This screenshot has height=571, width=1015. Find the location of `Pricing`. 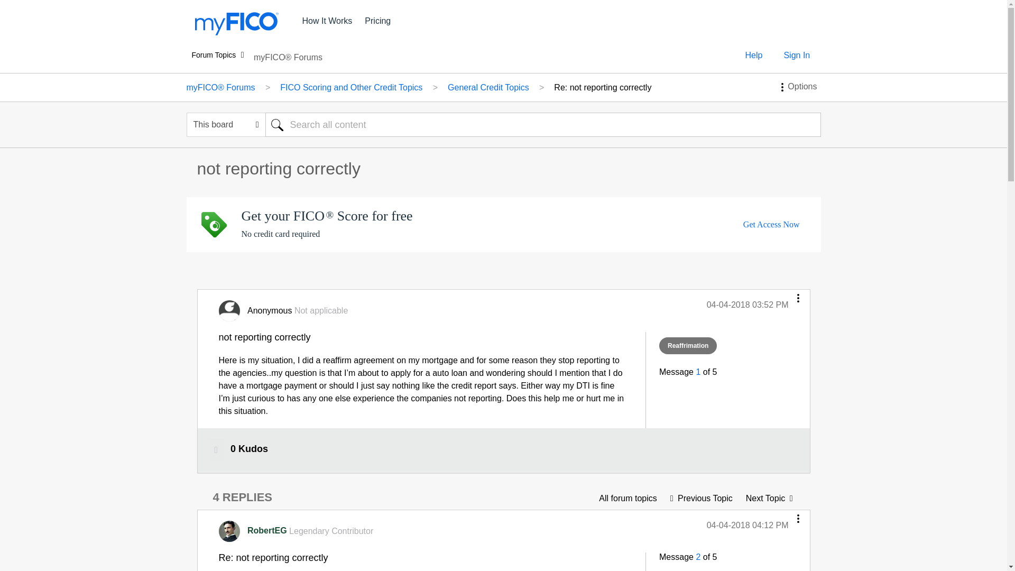

Pricing is located at coordinates (377, 21).